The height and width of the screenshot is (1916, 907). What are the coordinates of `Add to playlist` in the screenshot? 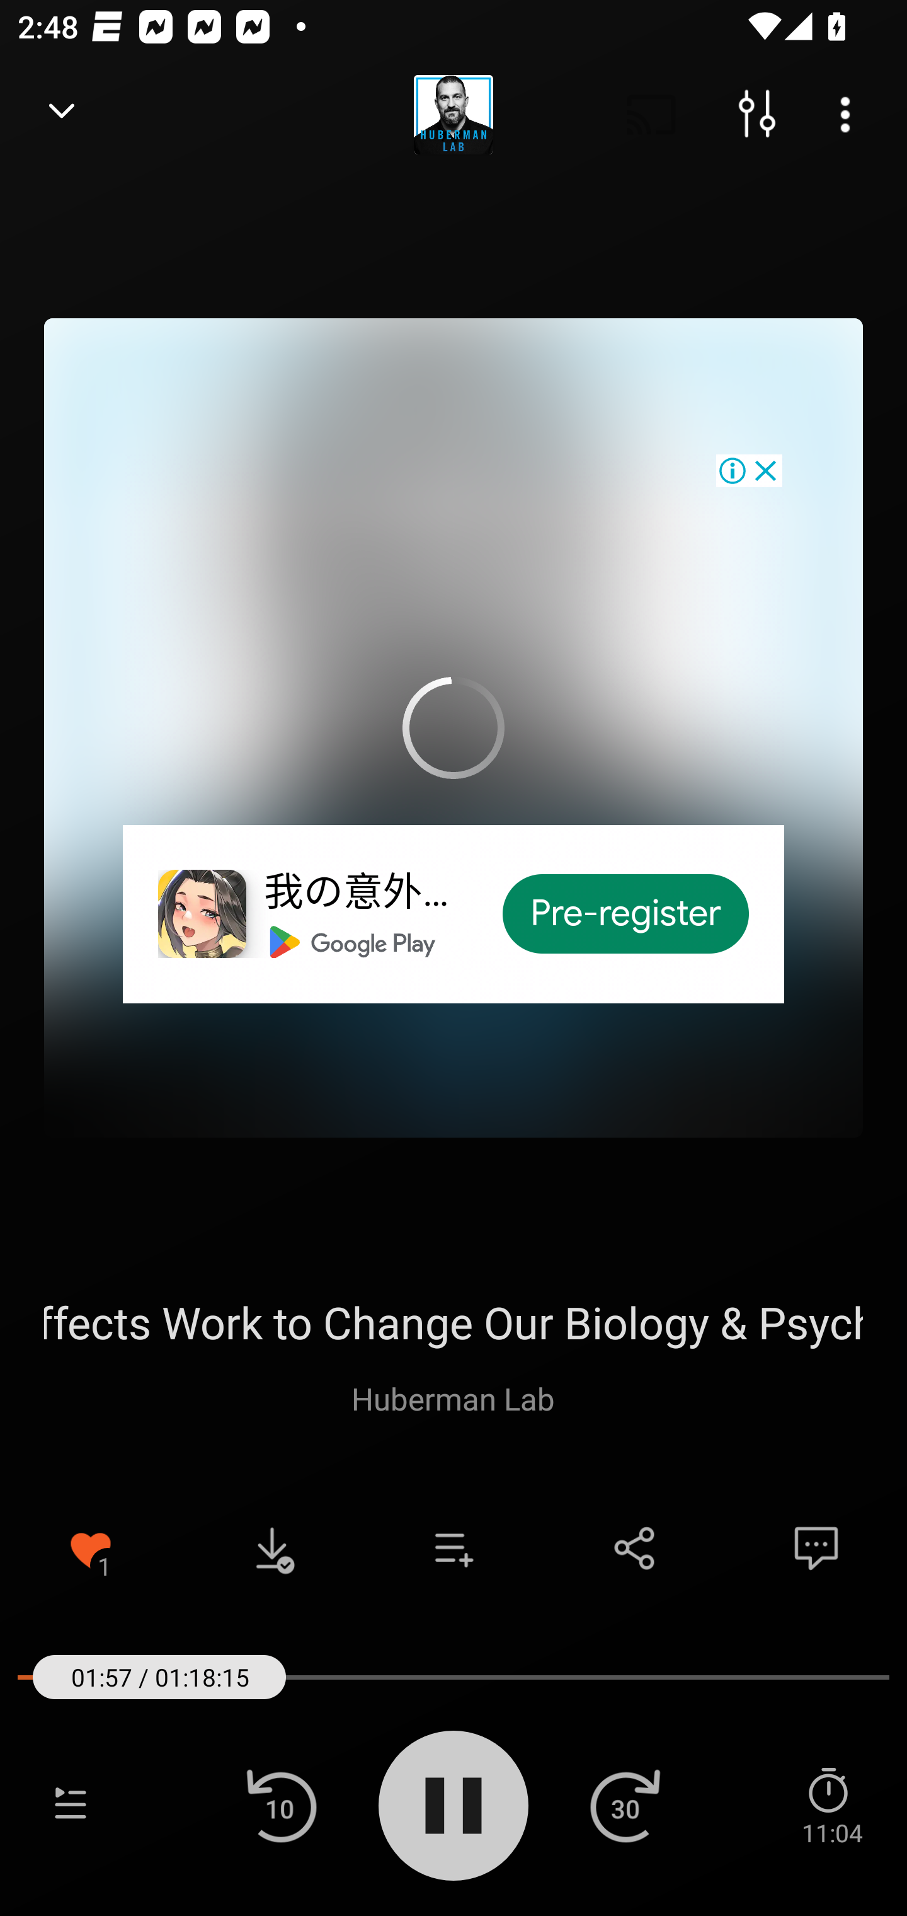 It's located at (453, 1548).